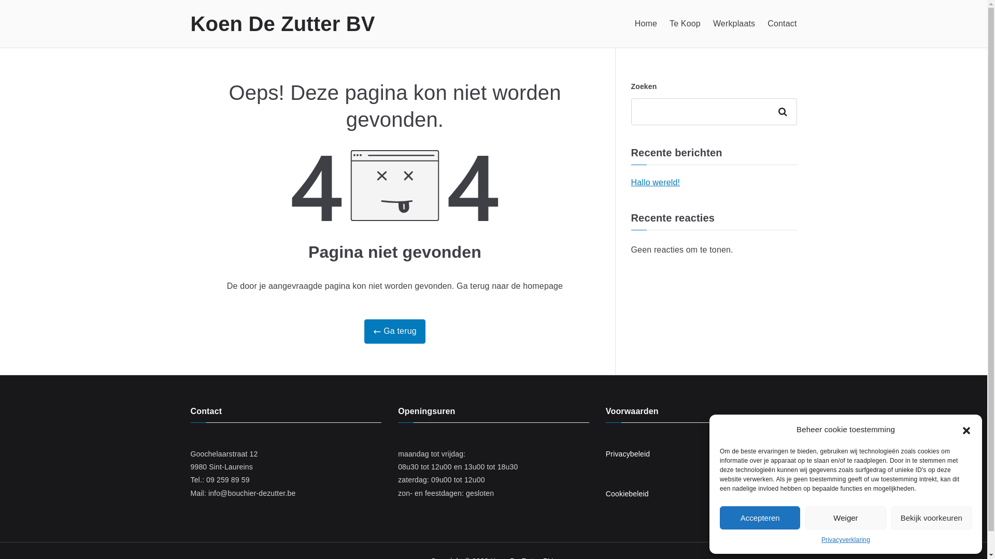 This screenshot has width=995, height=559. Describe the element at coordinates (782, 24) in the screenshot. I see `Contact` at that location.